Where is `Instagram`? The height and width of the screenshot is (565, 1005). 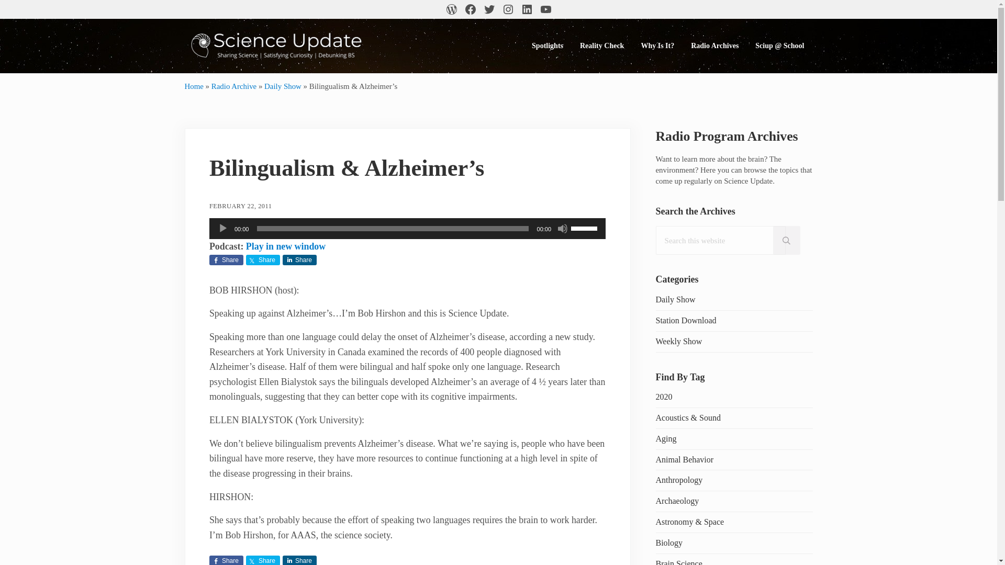
Instagram is located at coordinates (508, 9).